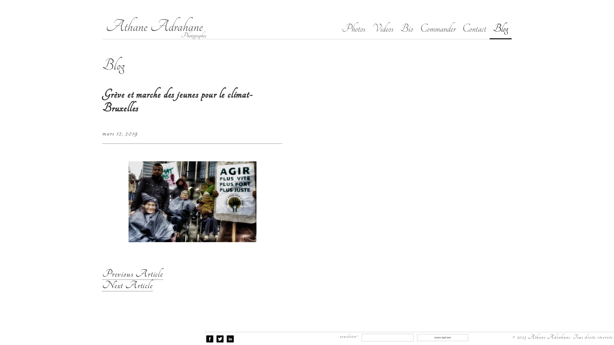  Describe the element at coordinates (474, 29) in the screenshot. I see `Contact` at that location.